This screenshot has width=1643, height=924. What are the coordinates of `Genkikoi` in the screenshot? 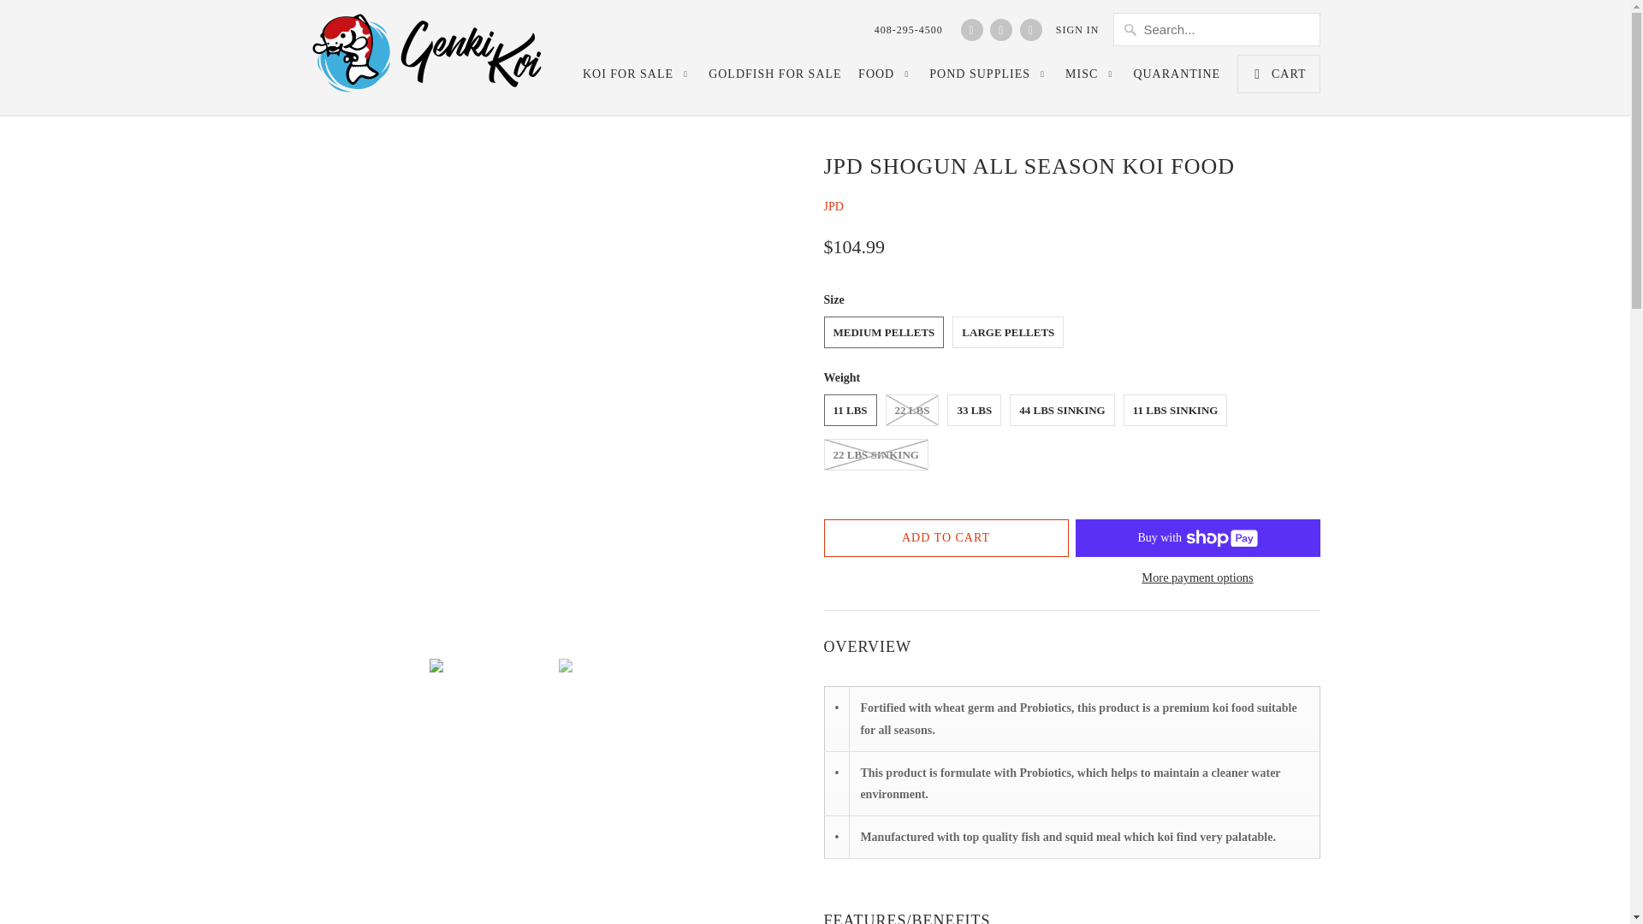 It's located at (430, 57).